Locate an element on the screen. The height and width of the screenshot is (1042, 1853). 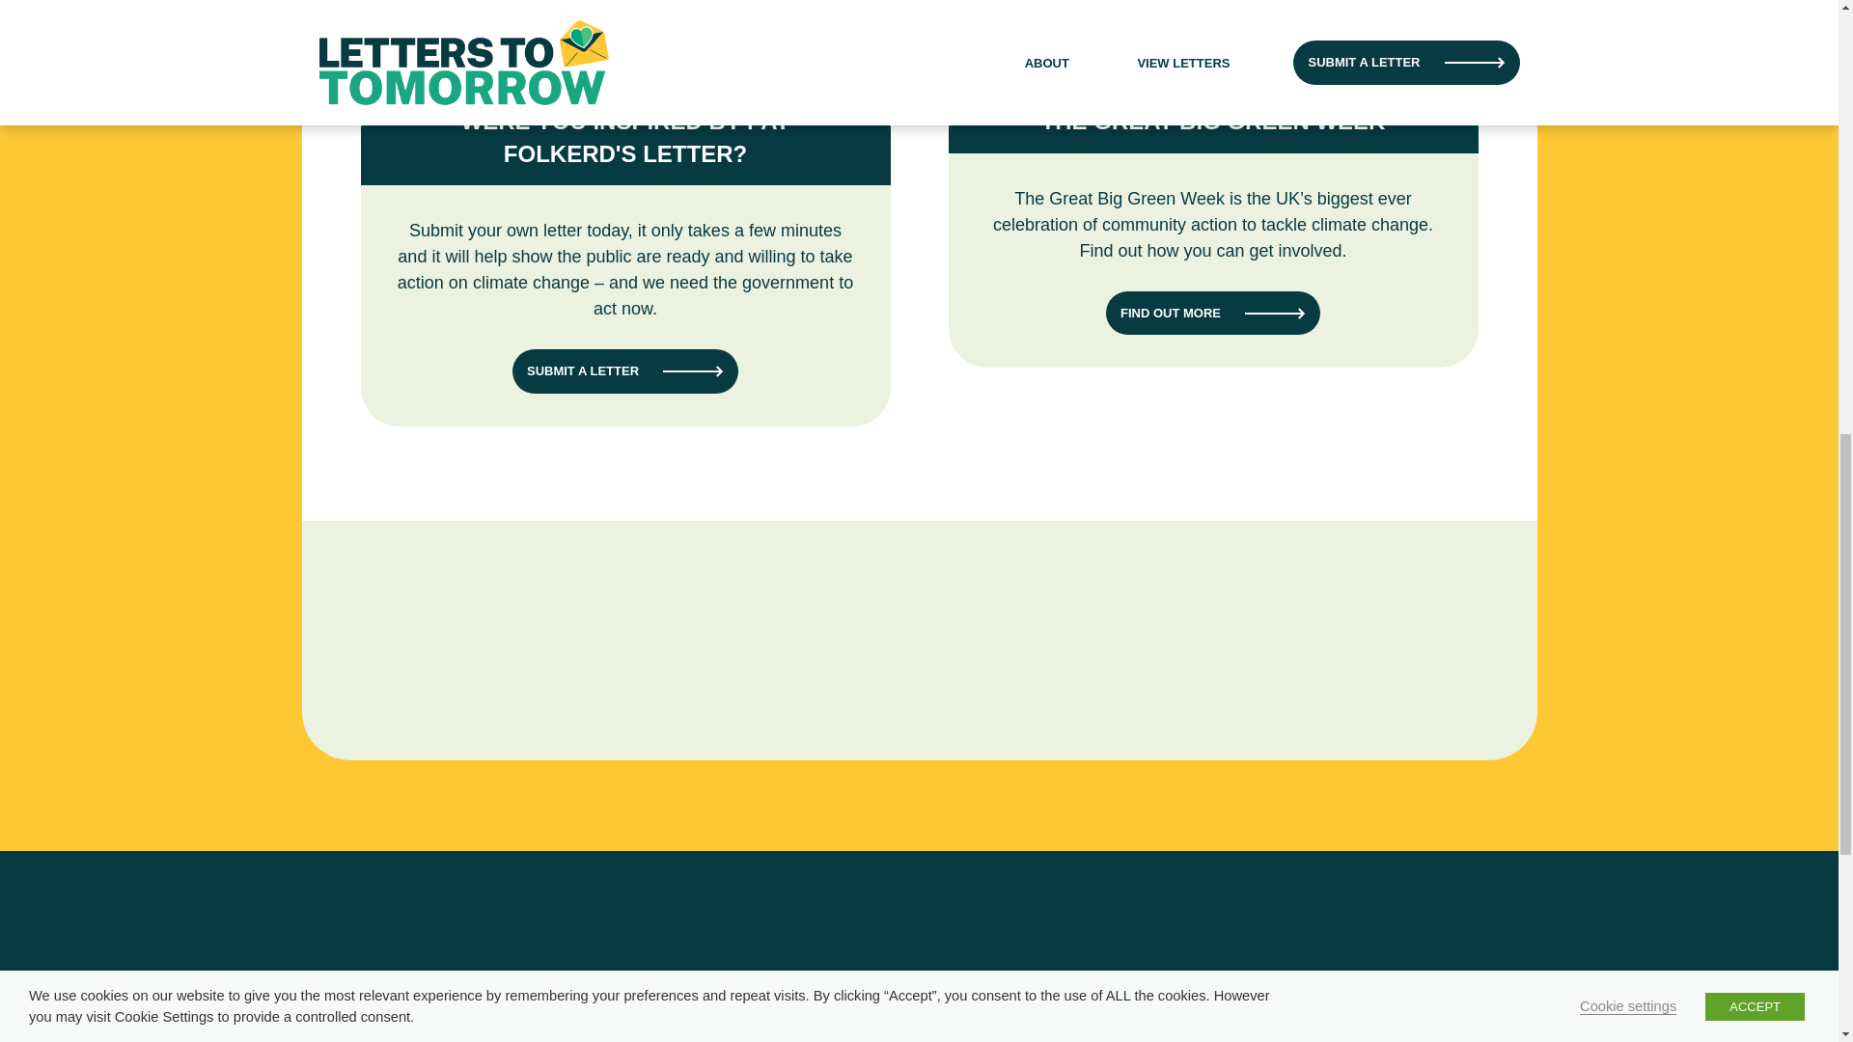
SUBMIT A LETTER is located at coordinates (625, 370).